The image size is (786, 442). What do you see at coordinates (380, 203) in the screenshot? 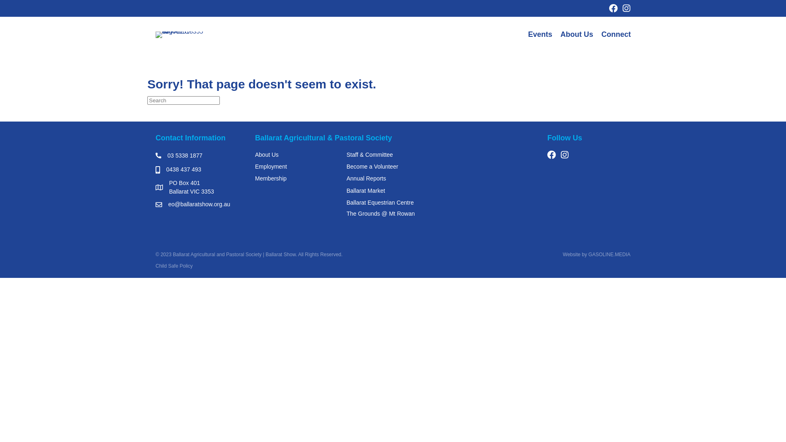
I see `Ballarat Equestrian Centre` at bounding box center [380, 203].